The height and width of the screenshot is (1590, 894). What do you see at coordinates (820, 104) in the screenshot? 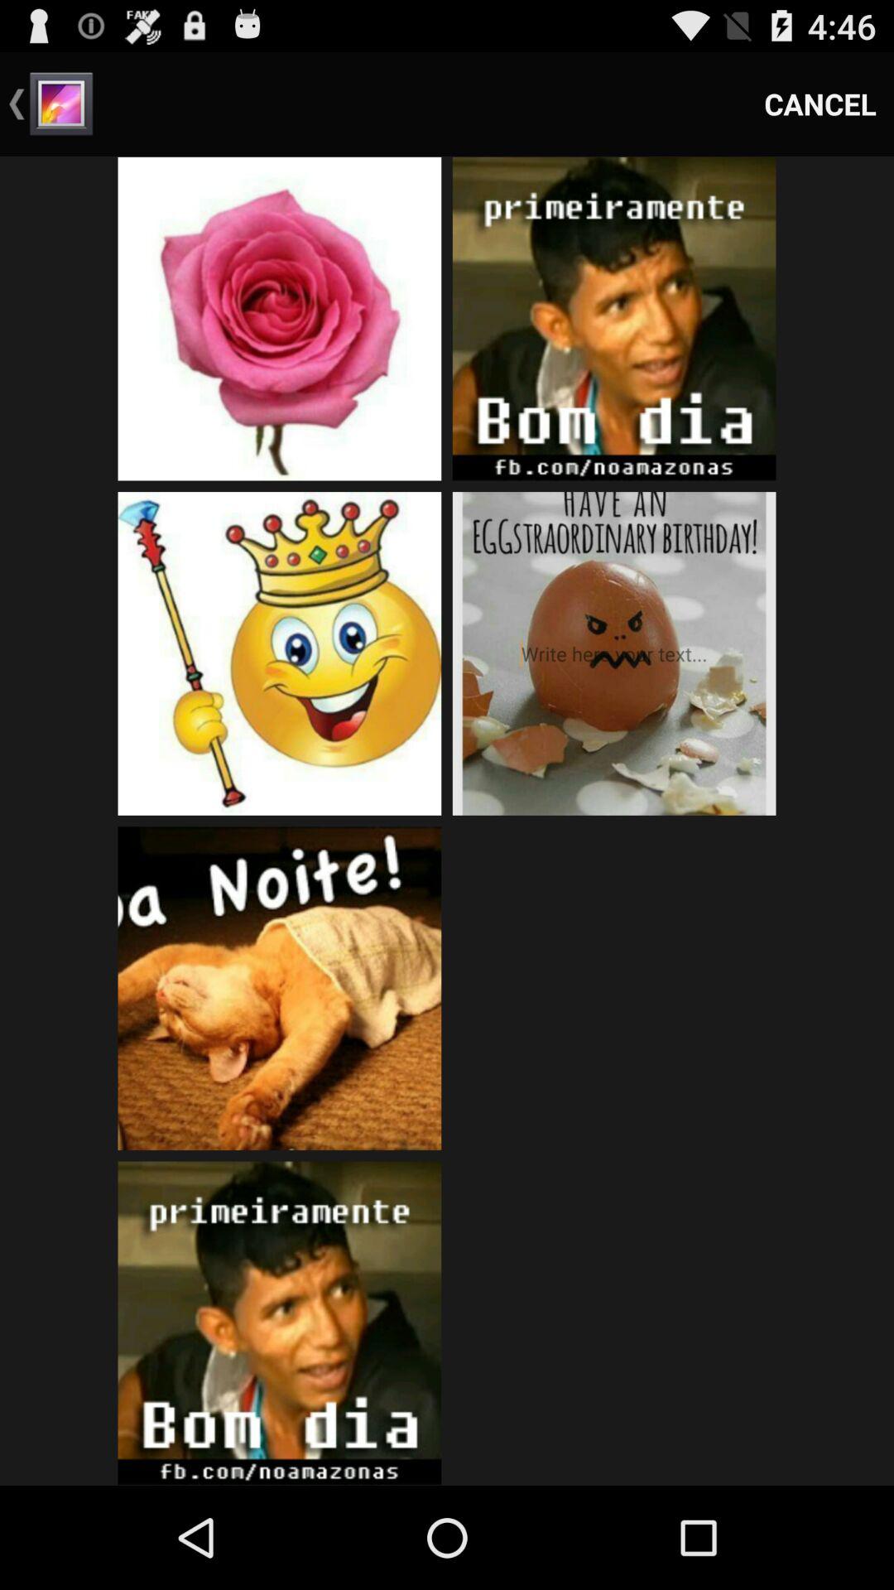
I see `flip to the cancel icon` at bounding box center [820, 104].